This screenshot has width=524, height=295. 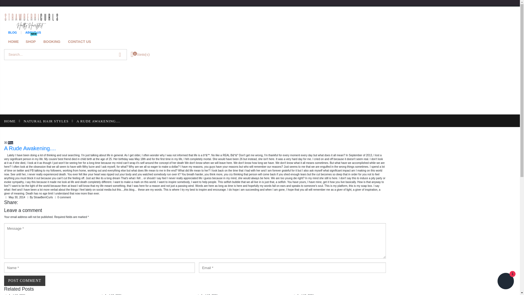 What do you see at coordinates (16, 42) in the screenshot?
I see `HOME` at bounding box center [16, 42].